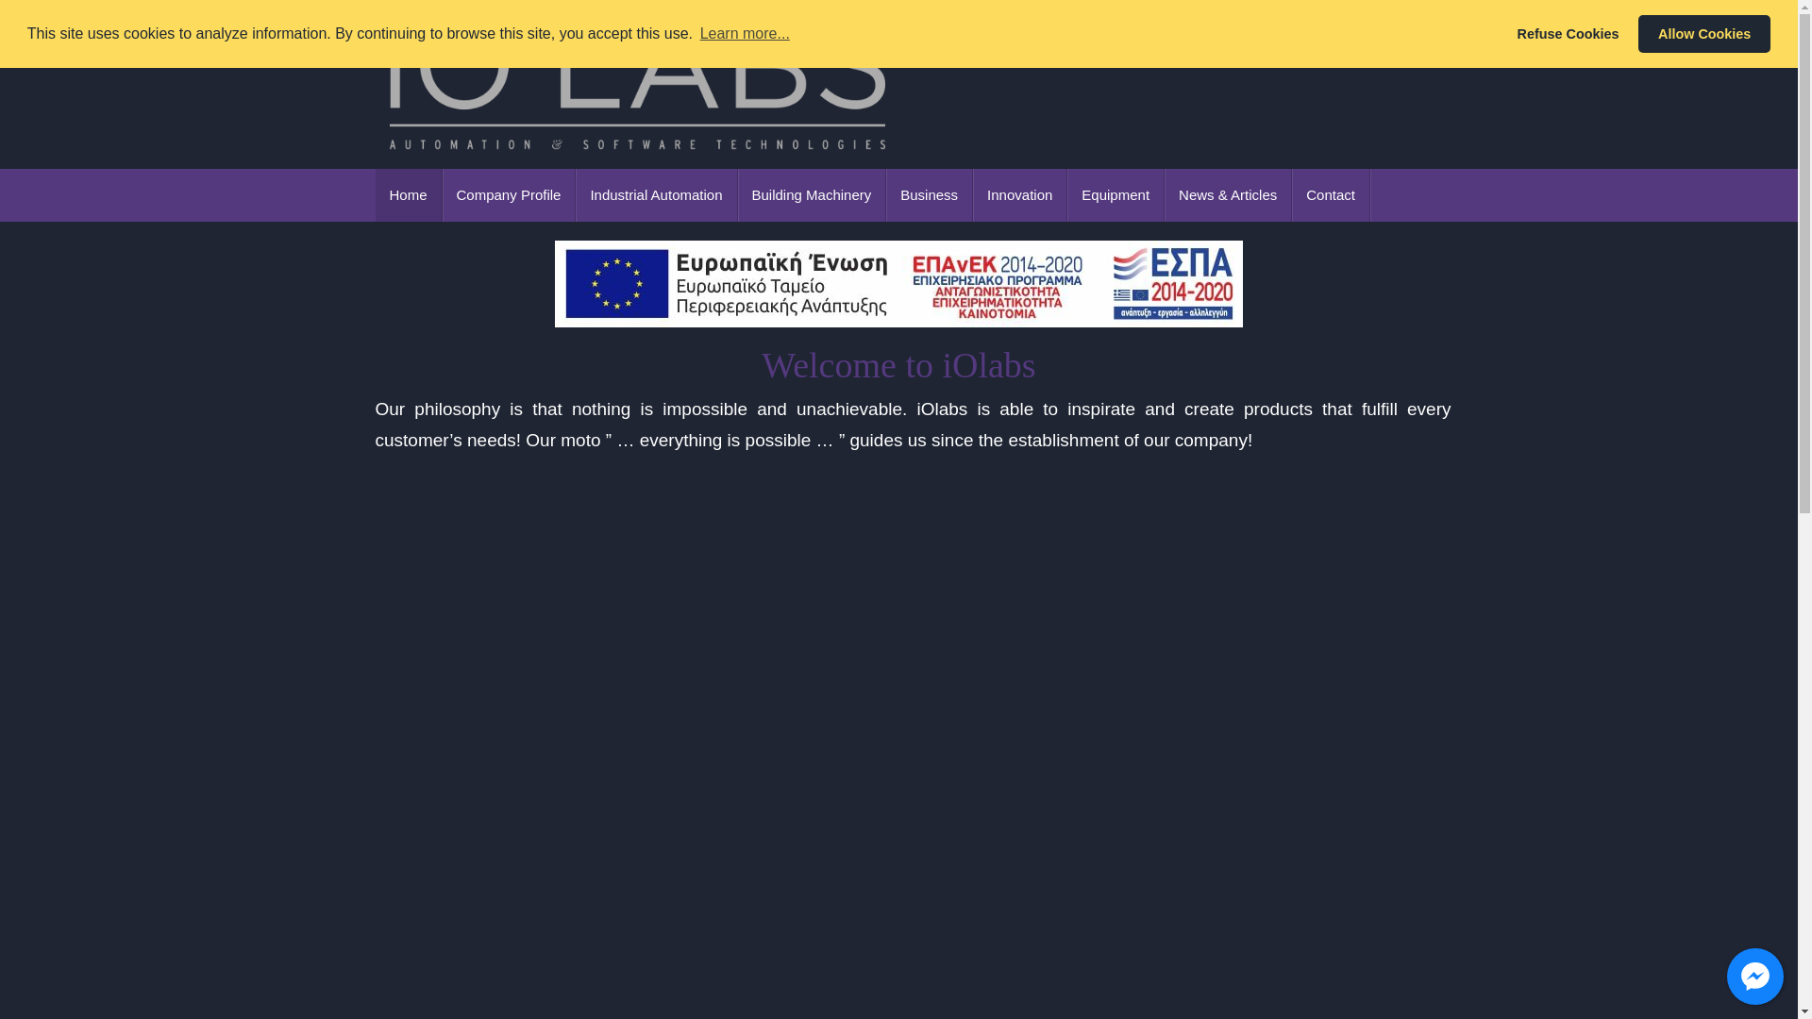  I want to click on Allow Cookies, so click(1703, 34).